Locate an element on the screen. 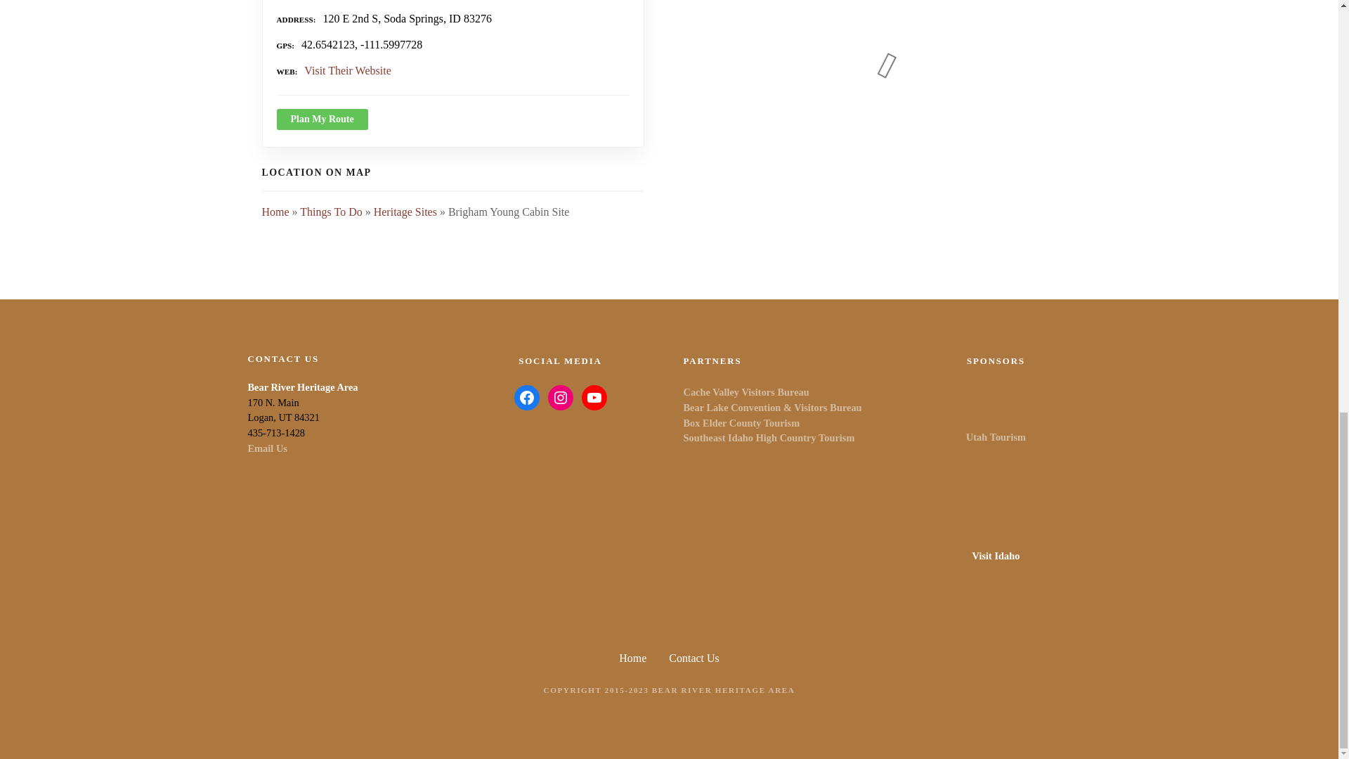 The width and height of the screenshot is (1349, 759). Email Us is located at coordinates (266, 448).